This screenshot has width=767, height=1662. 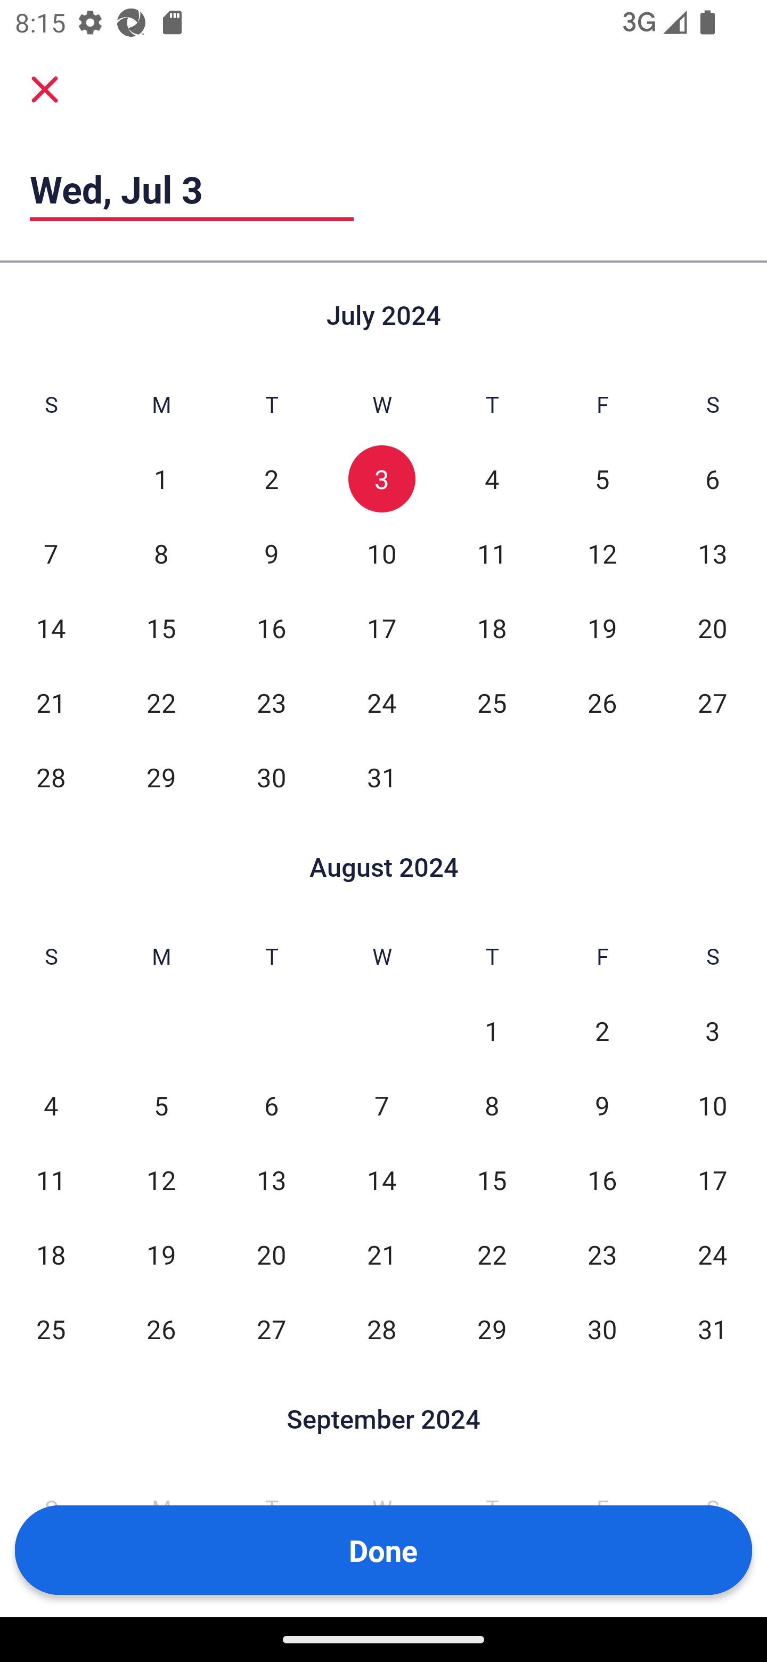 What do you see at coordinates (272, 777) in the screenshot?
I see `30 Tue, Jul 30, Not Selected` at bounding box center [272, 777].